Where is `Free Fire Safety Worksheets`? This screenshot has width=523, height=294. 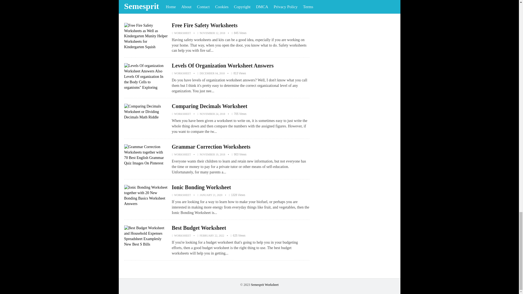 Free Fire Safety Worksheets is located at coordinates (204, 25).